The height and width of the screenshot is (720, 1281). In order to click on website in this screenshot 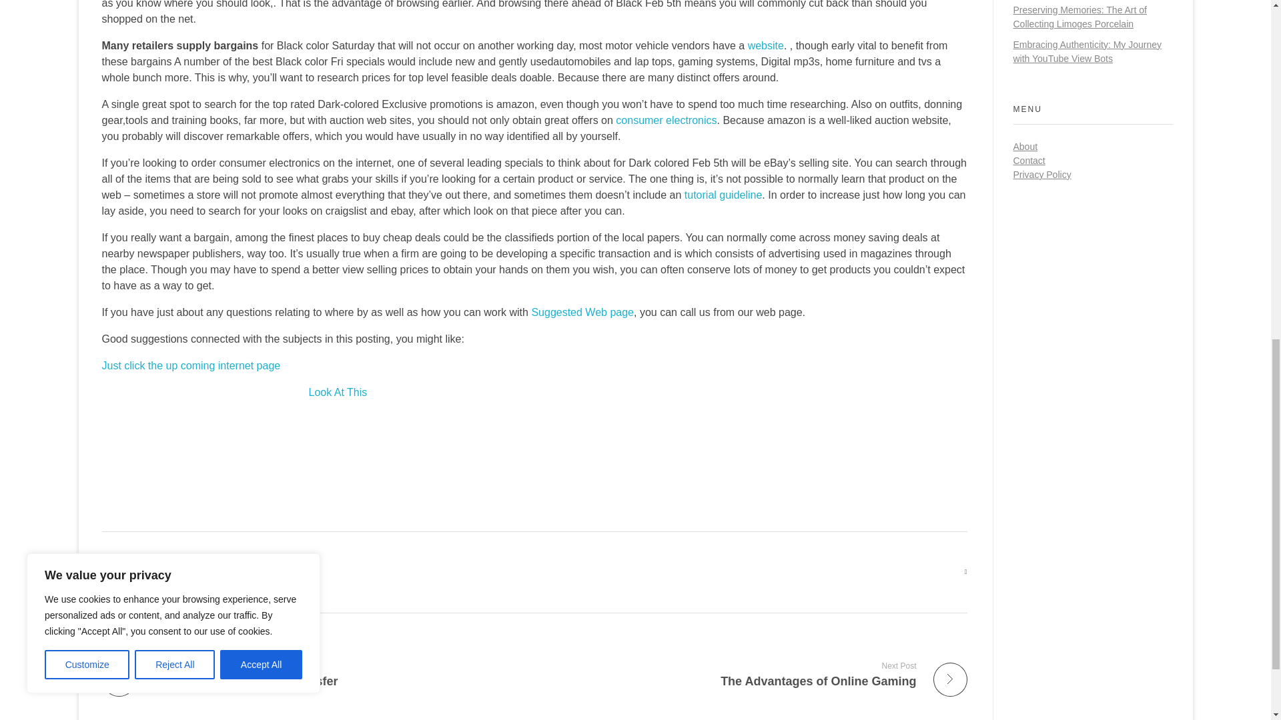, I will do `click(312, 674)`.